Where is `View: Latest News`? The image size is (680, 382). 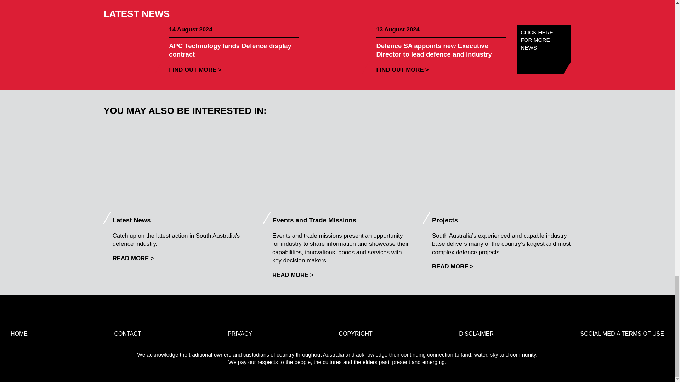 View: Latest News is located at coordinates (133, 258).